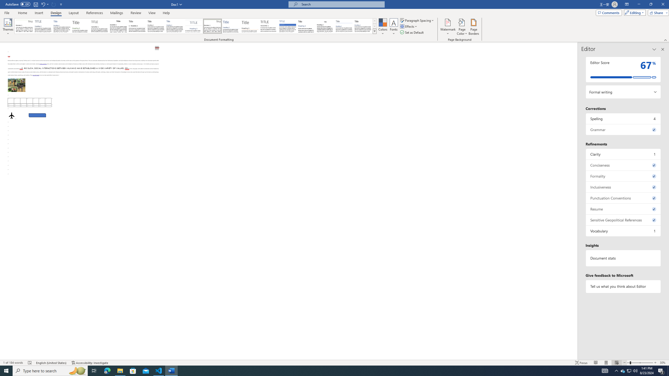 The width and height of the screenshot is (669, 376). Describe the element at coordinates (306, 26) in the screenshot. I see `Word` at that location.